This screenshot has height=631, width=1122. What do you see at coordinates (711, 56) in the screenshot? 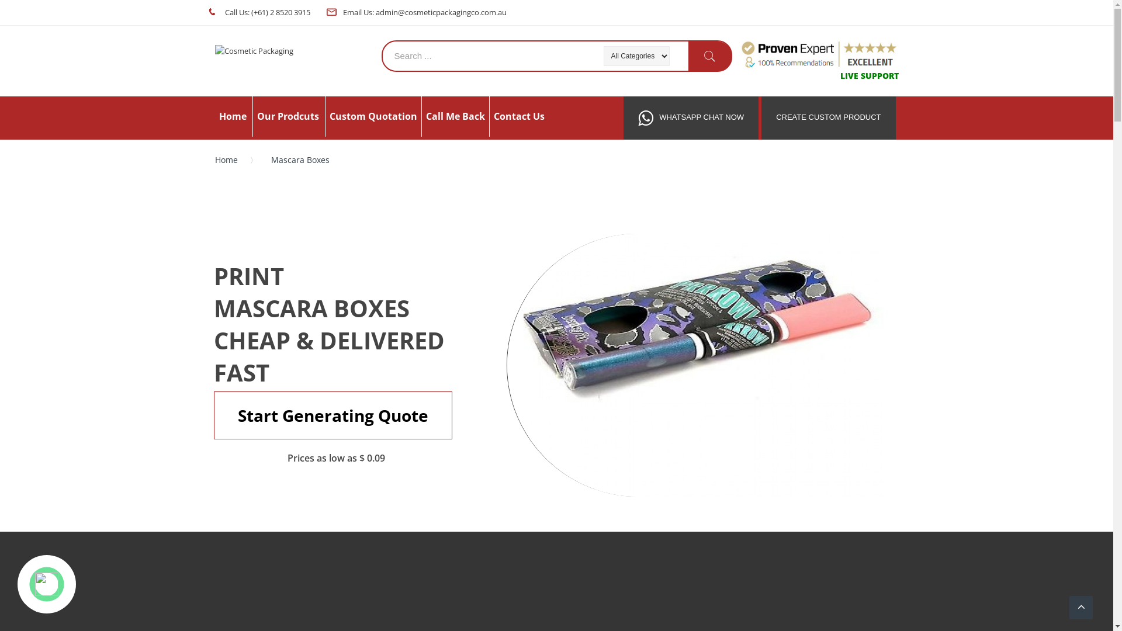
I see `Search` at bounding box center [711, 56].